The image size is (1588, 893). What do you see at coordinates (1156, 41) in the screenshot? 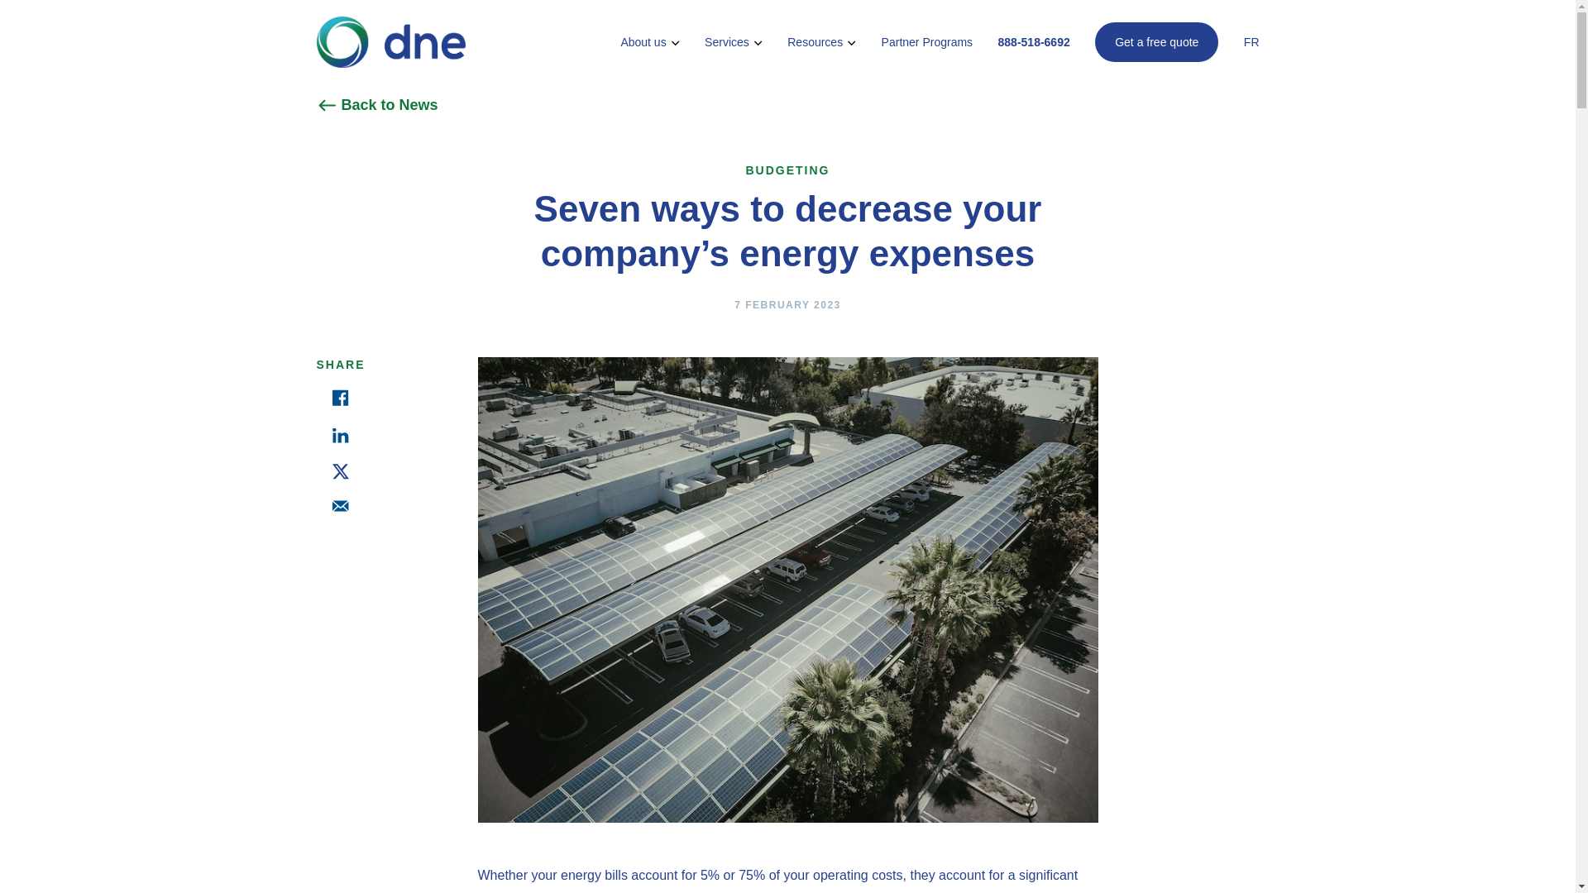
I see `Energy management assessment` at bounding box center [1156, 41].